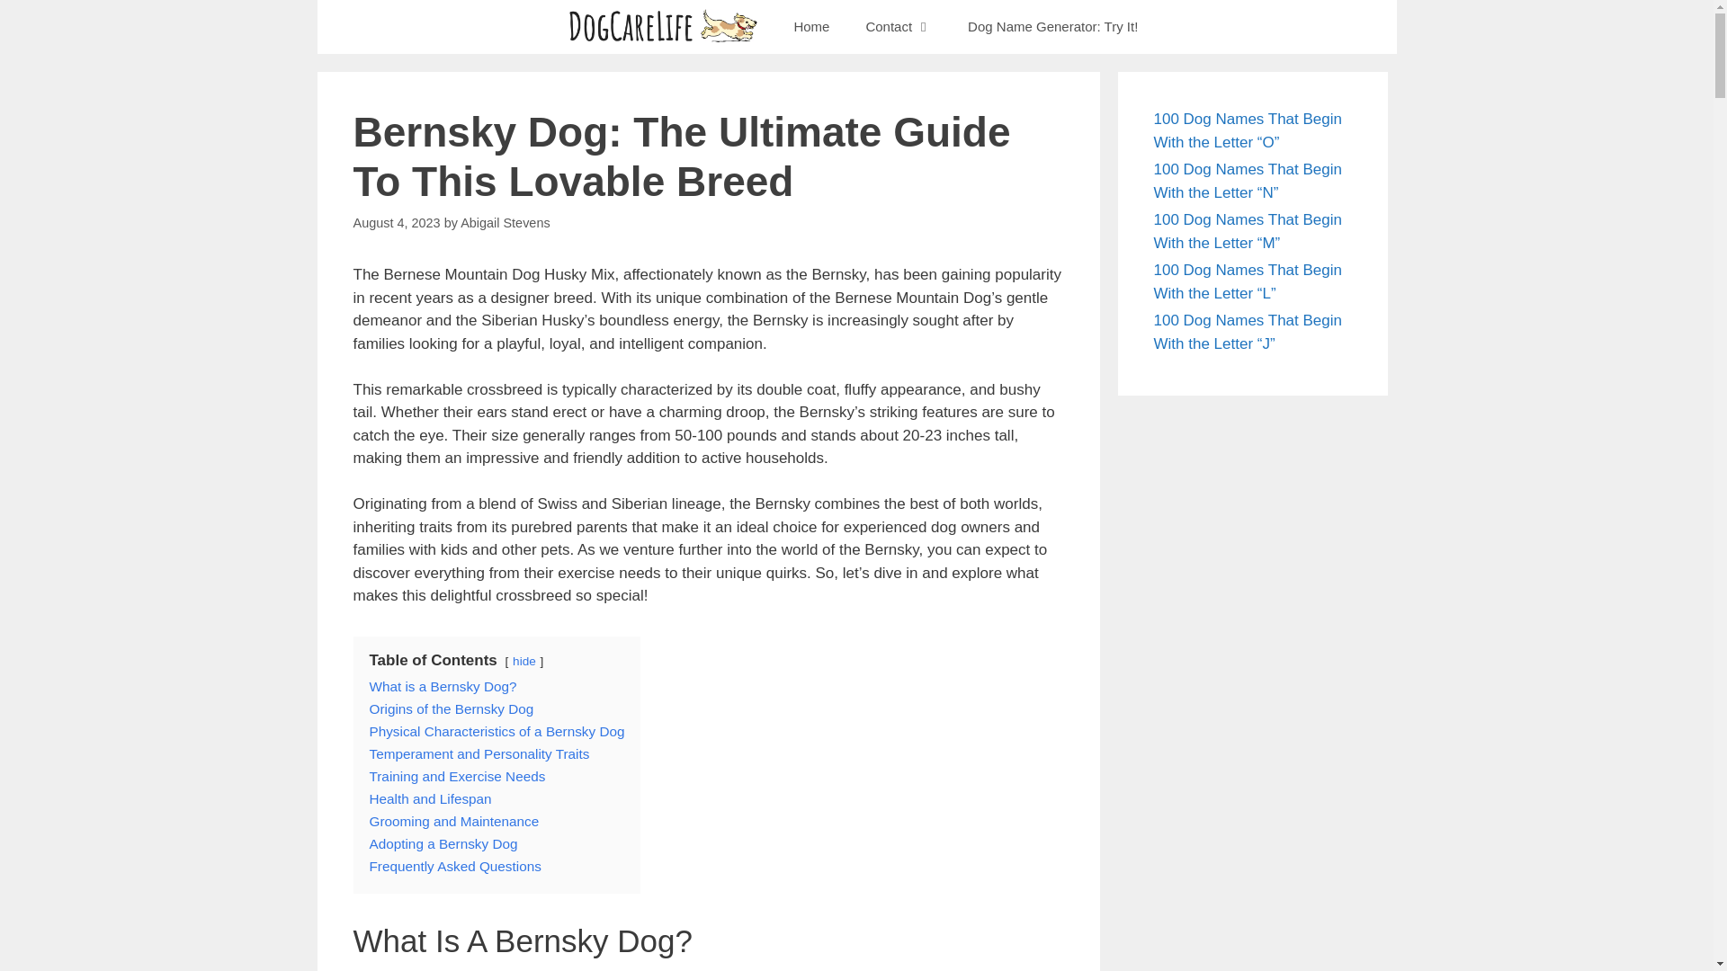  I want to click on DogCareLife, so click(666, 27).